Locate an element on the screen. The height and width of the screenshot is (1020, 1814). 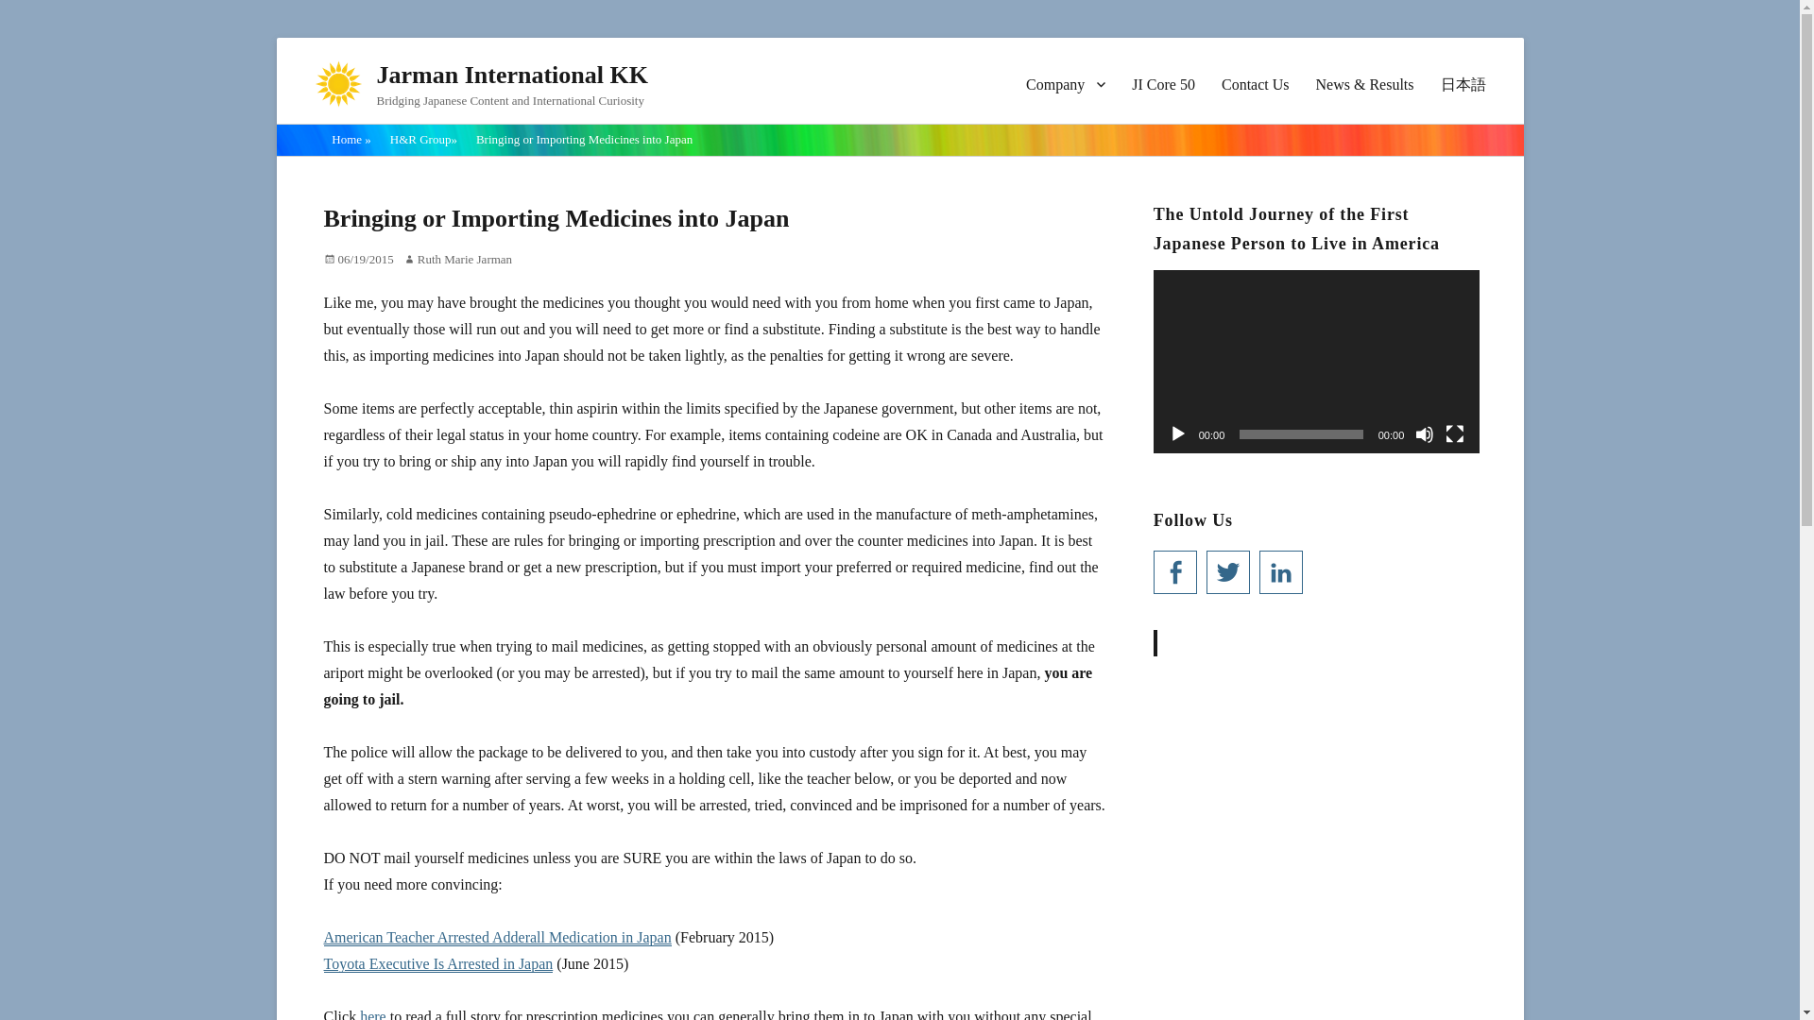
Fullscreen is located at coordinates (1455, 434).